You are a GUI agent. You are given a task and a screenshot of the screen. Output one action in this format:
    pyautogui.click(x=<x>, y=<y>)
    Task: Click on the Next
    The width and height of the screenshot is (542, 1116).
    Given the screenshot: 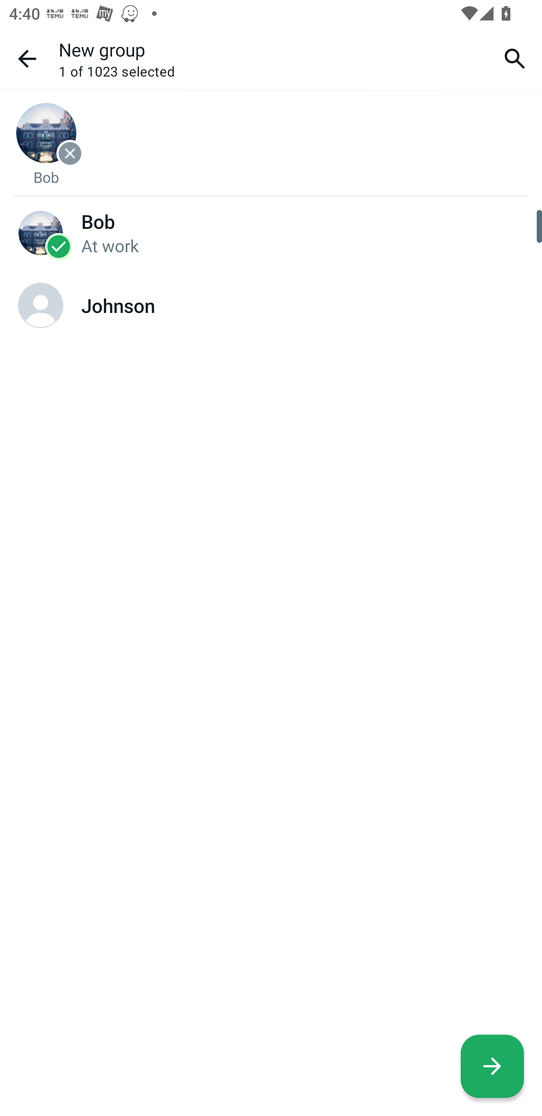 What is the action you would take?
    pyautogui.click(x=492, y=1066)
    